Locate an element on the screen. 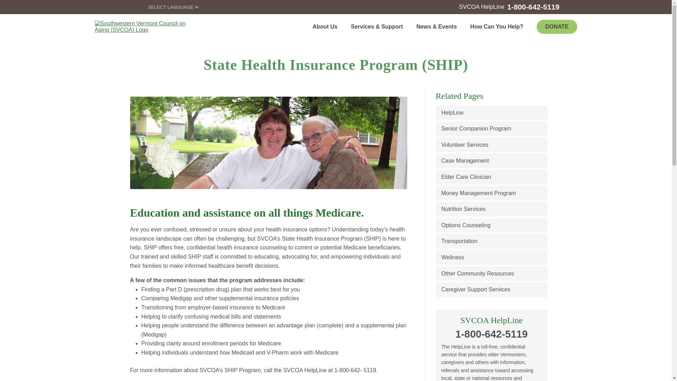 This screenshot has height=381, width=677. About Us is located at coordinates (326, 26).